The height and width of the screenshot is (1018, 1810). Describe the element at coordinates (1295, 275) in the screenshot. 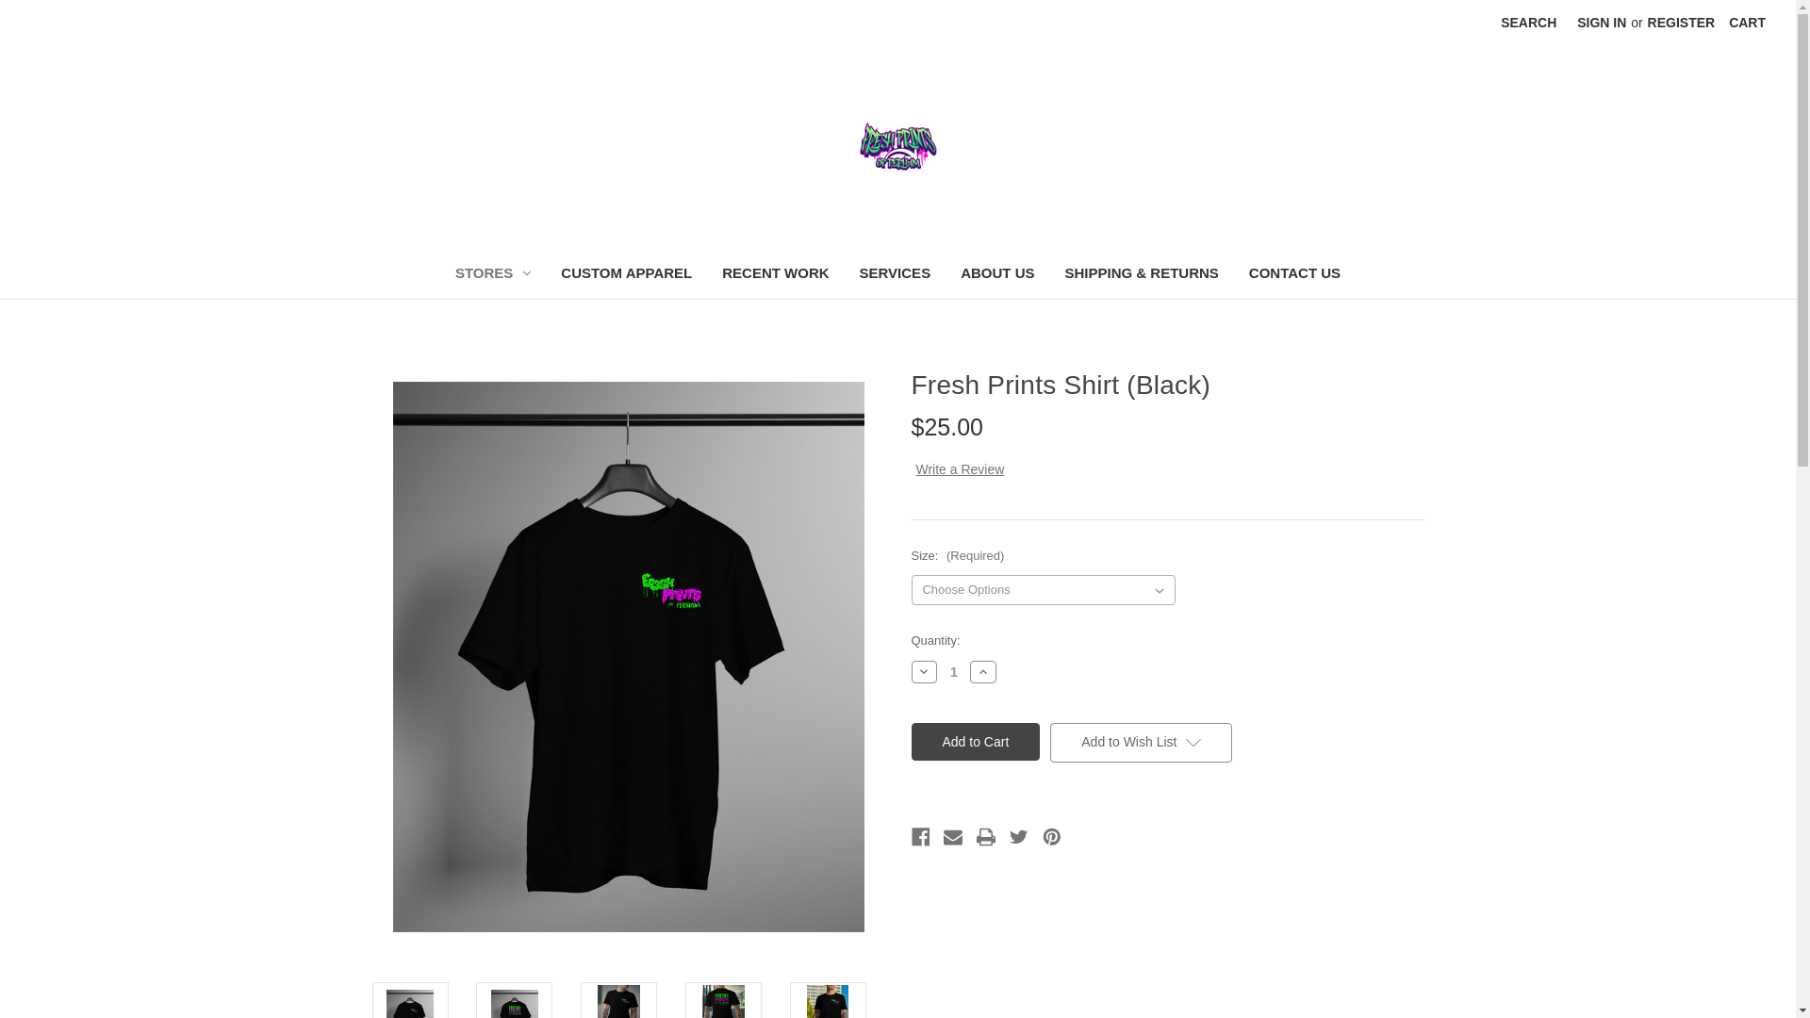

I see `CONTACT US` at that location.